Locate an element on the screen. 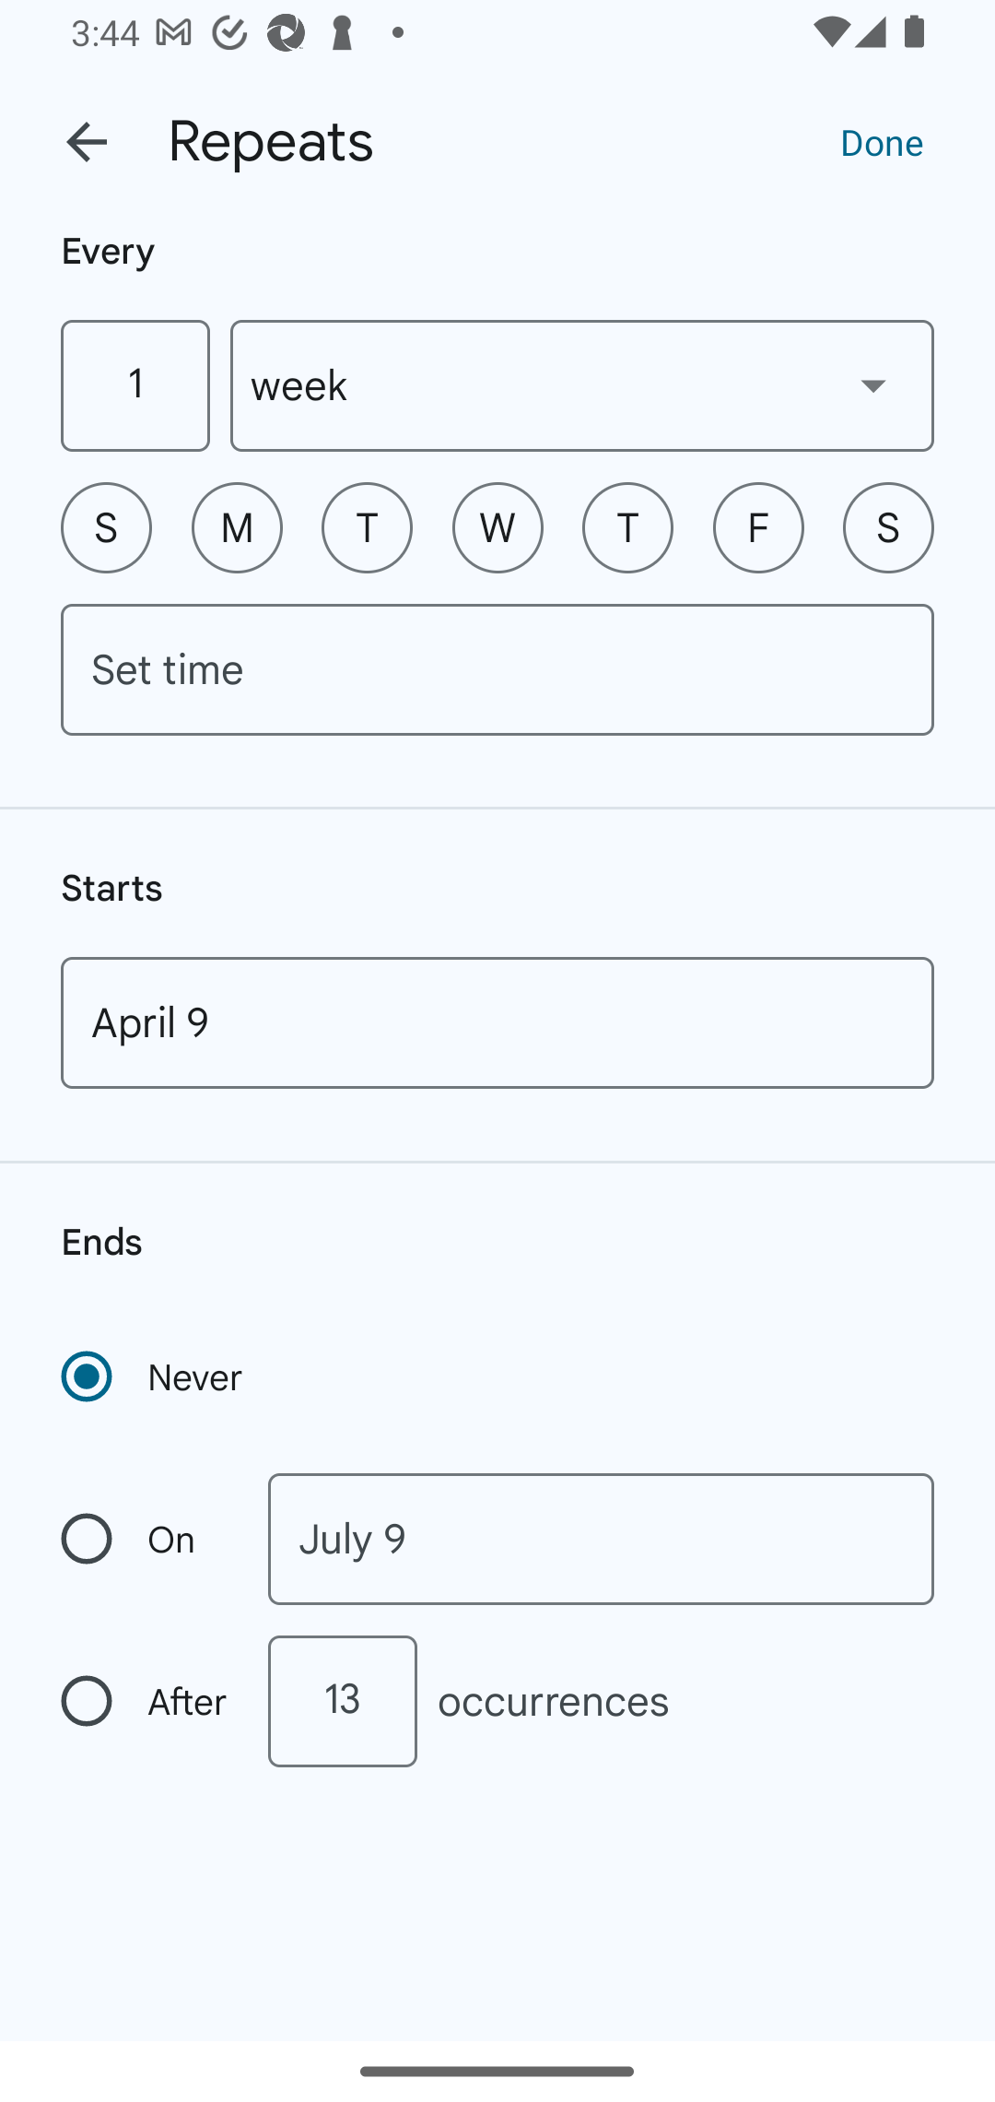 Image resolution: width=995 pixels, height=2102 pixels. 13 is located at coordinates (342, 1701).